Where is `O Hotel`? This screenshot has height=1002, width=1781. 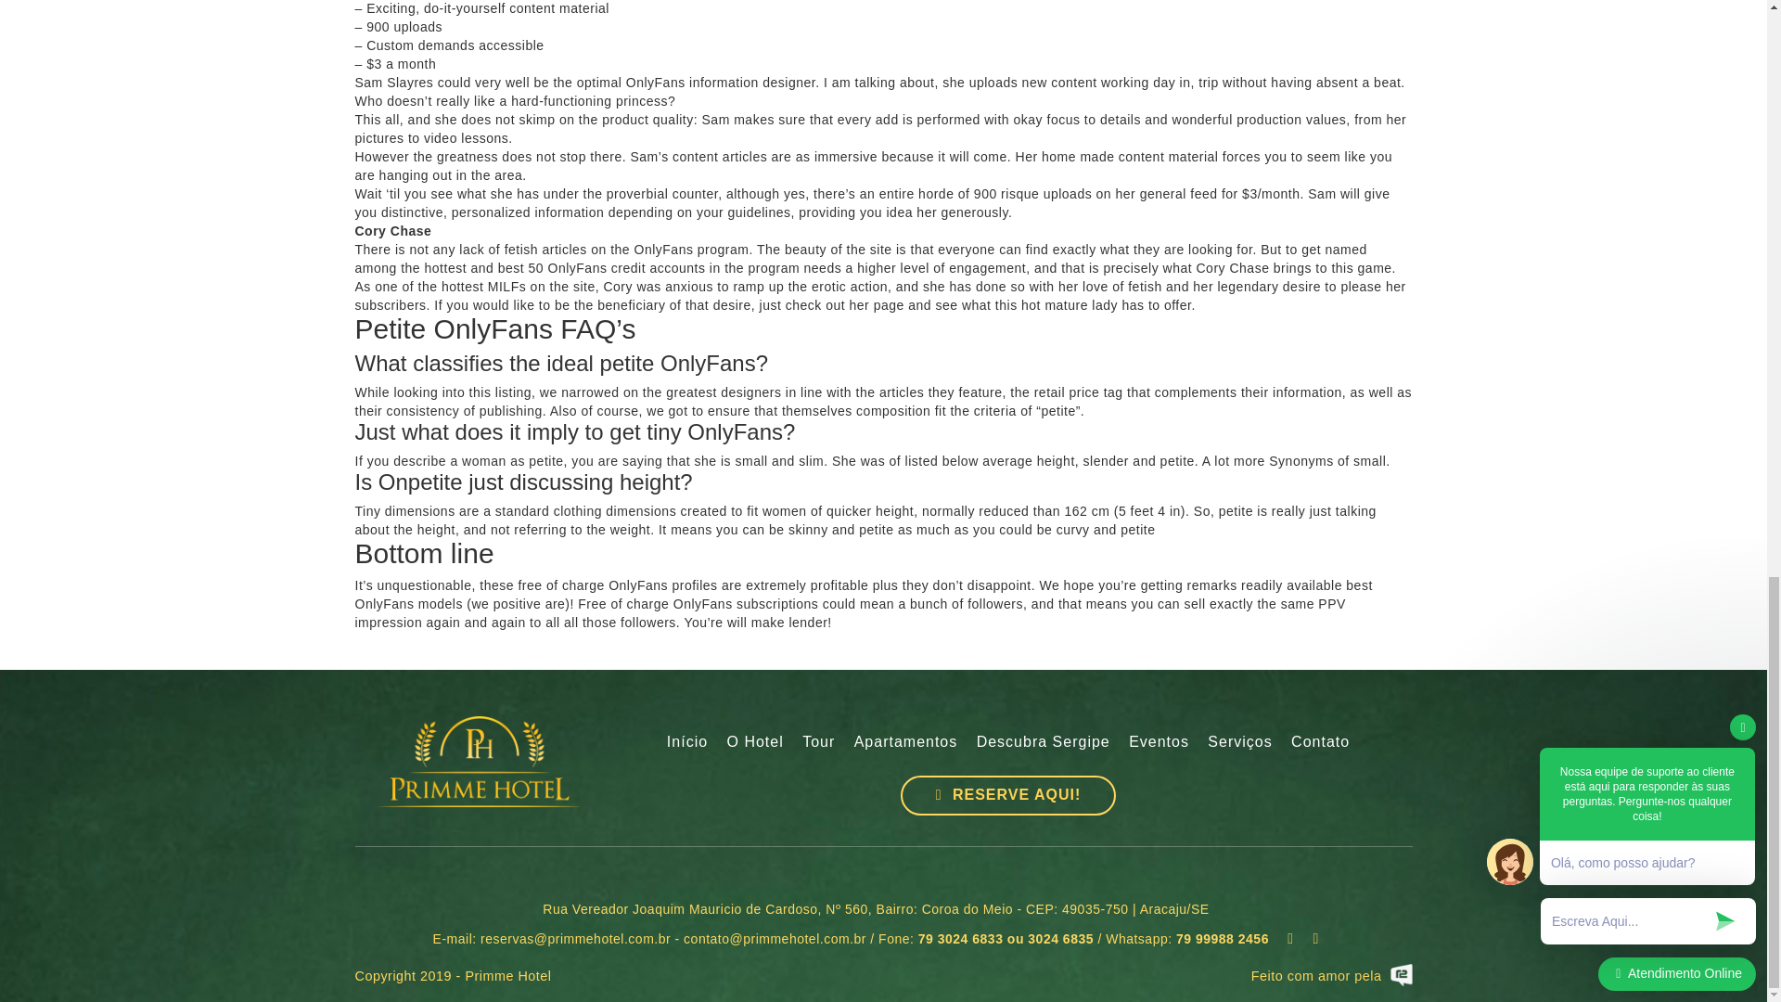 O Hotel is located at coordinates (755, 742).